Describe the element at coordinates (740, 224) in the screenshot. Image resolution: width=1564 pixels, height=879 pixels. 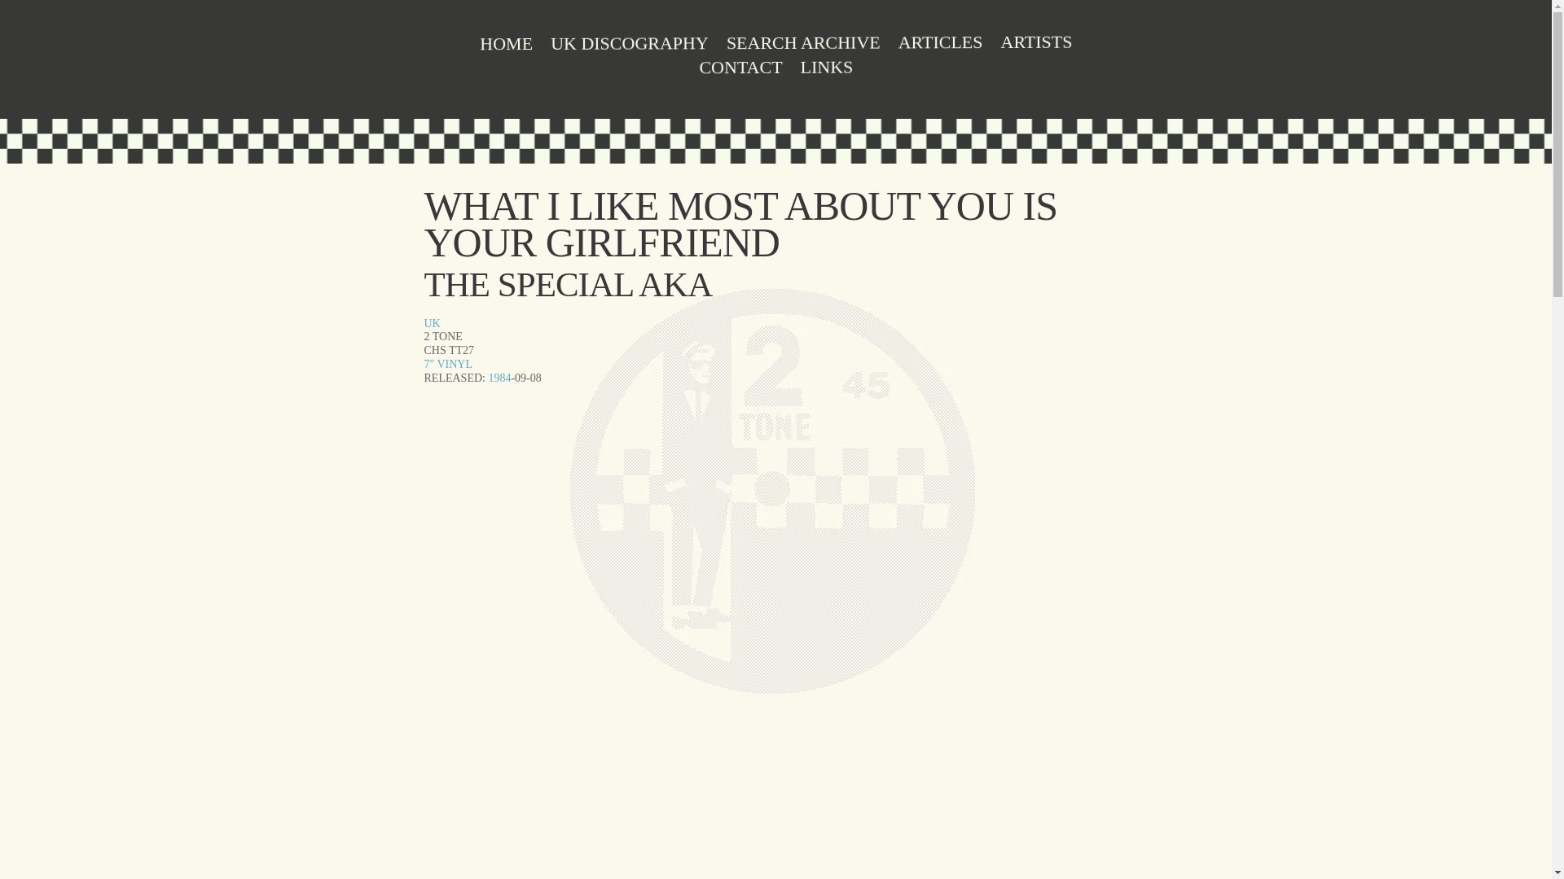
I see `WHAT I LIKE MOST ABOUT YOU IS YOUR GIRLFRIEND` at that location.